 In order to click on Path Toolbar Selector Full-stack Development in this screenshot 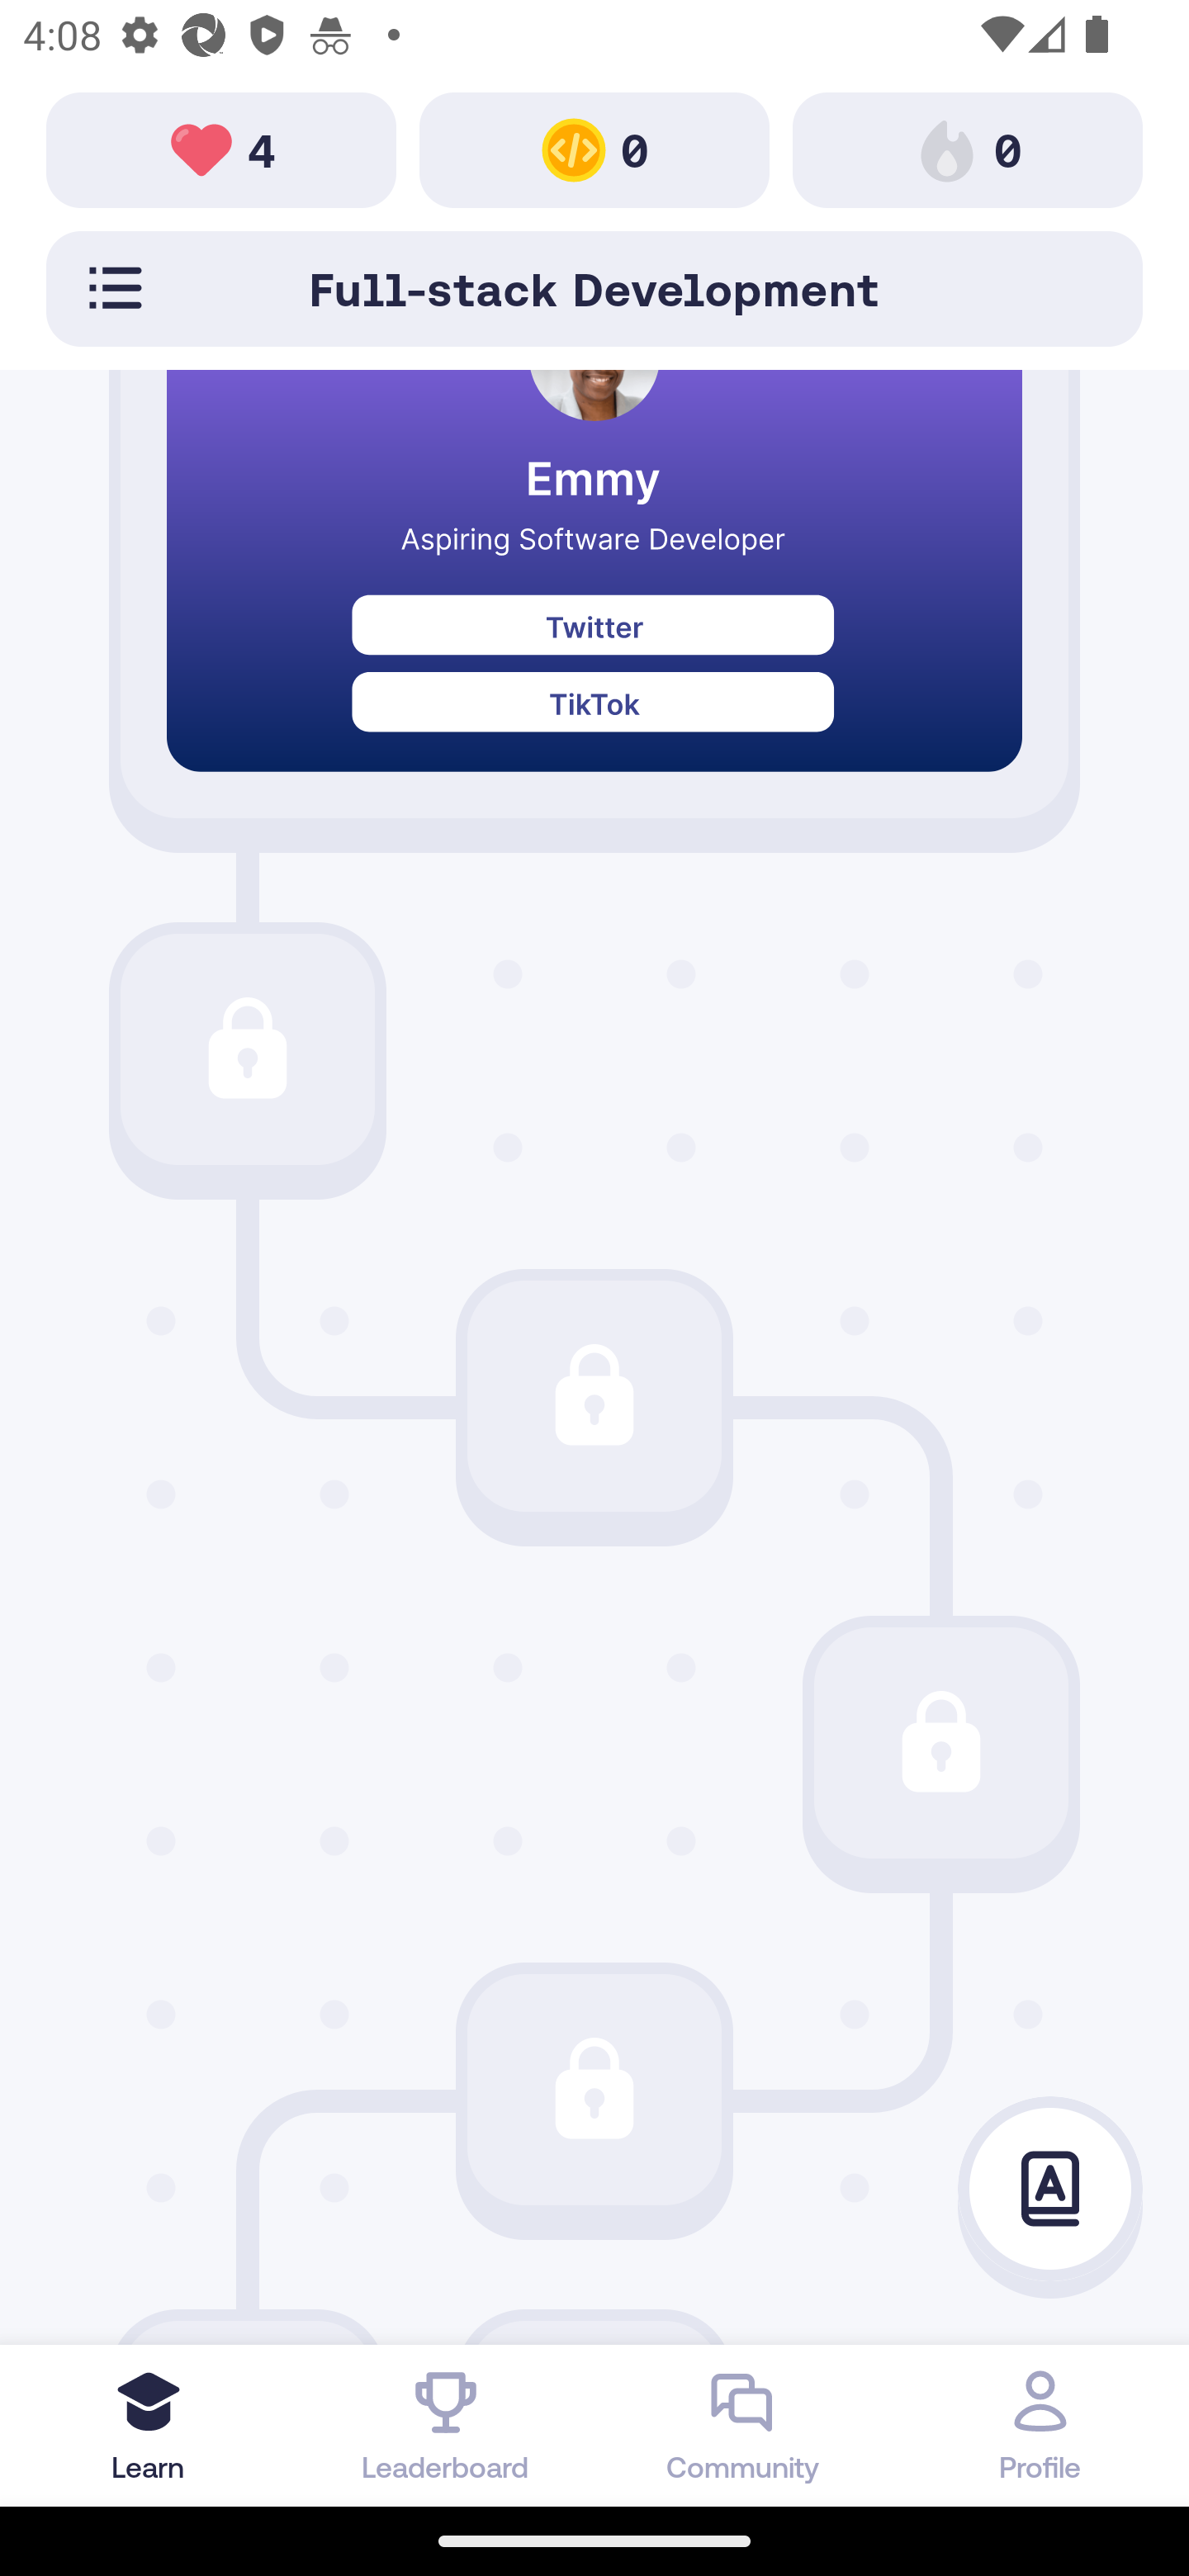, I will do `click(594, 288)`.